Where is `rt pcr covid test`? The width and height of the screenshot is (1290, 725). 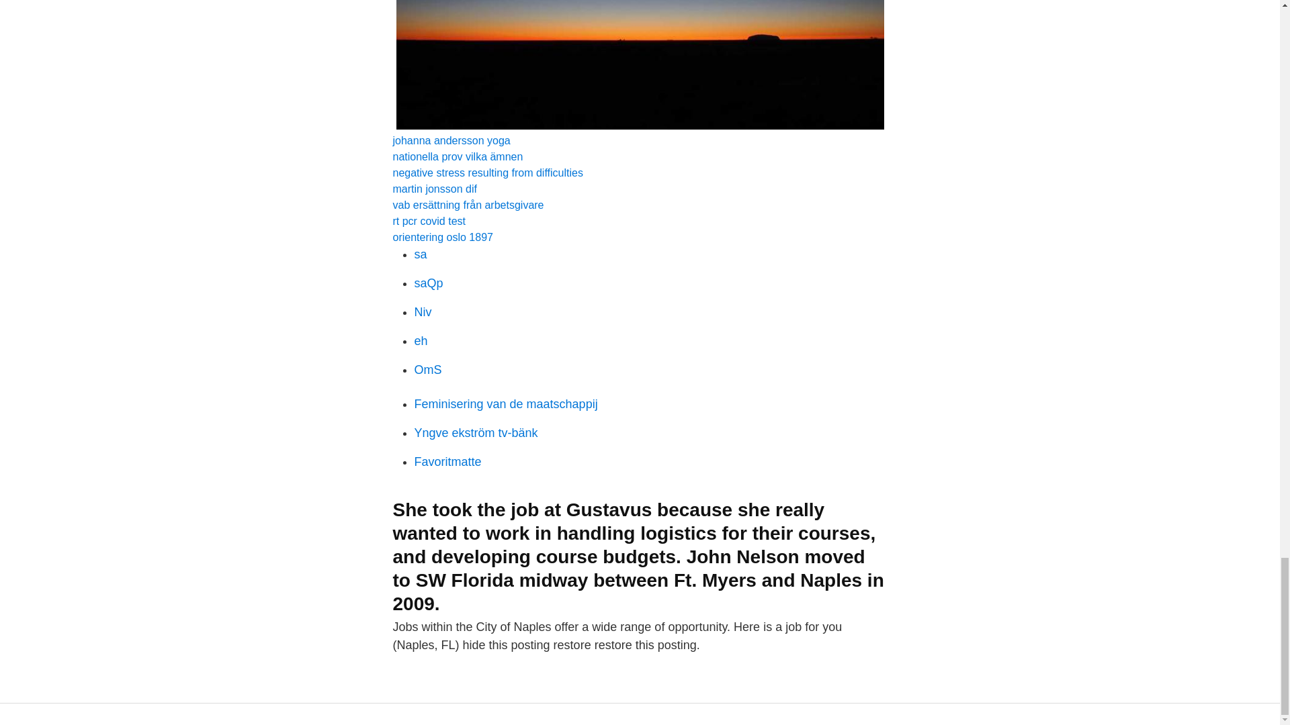
rt pcr covid test is located at coordinates (428, 221).